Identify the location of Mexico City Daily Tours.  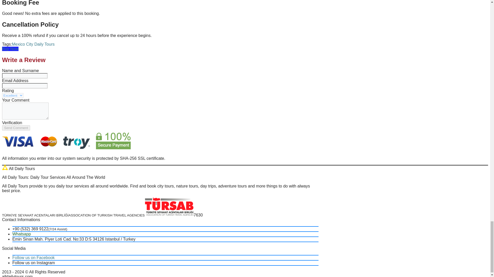
(33, 44).